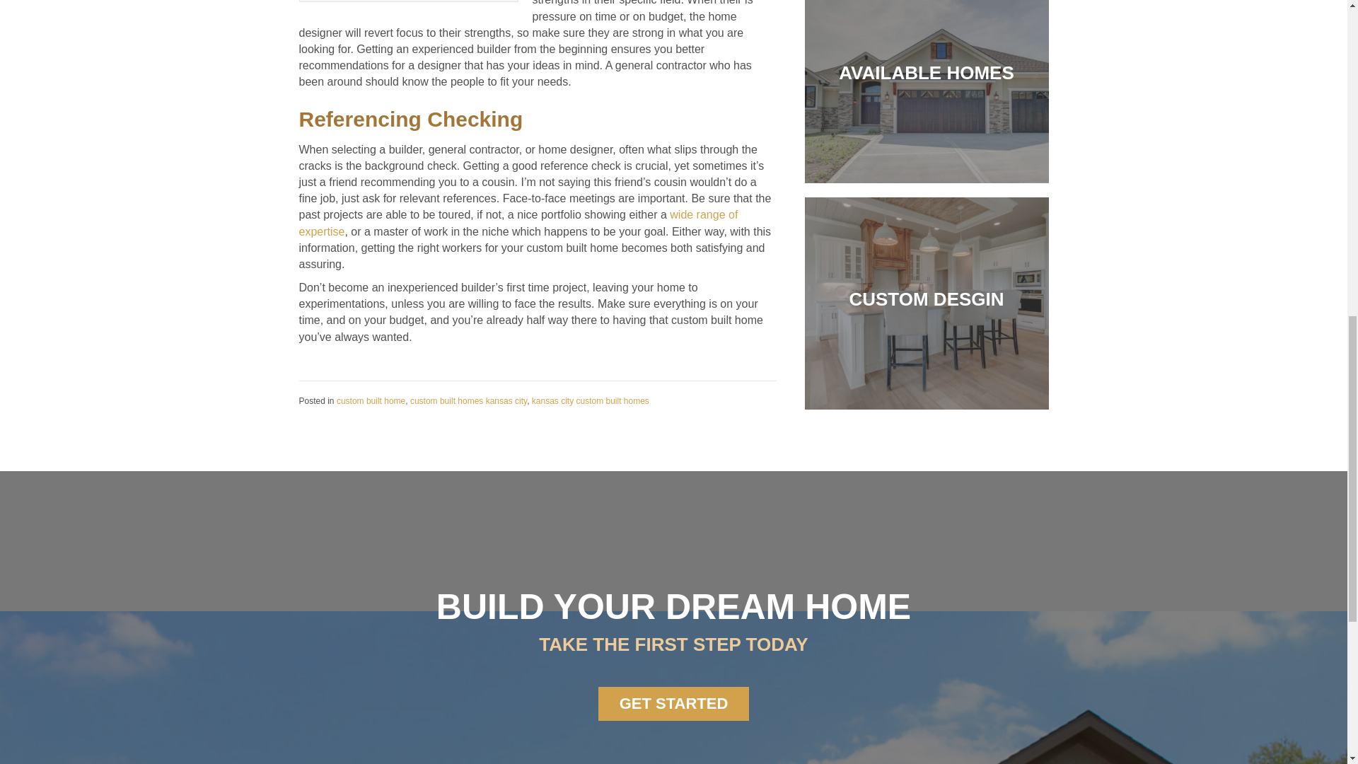 Image resolution: width=1358 pixels, height=764 pixels. What do you see at coordinates (590, 400) in the screenshot?
I see `kansas city custom built homes` at bounding box center [590, 400].